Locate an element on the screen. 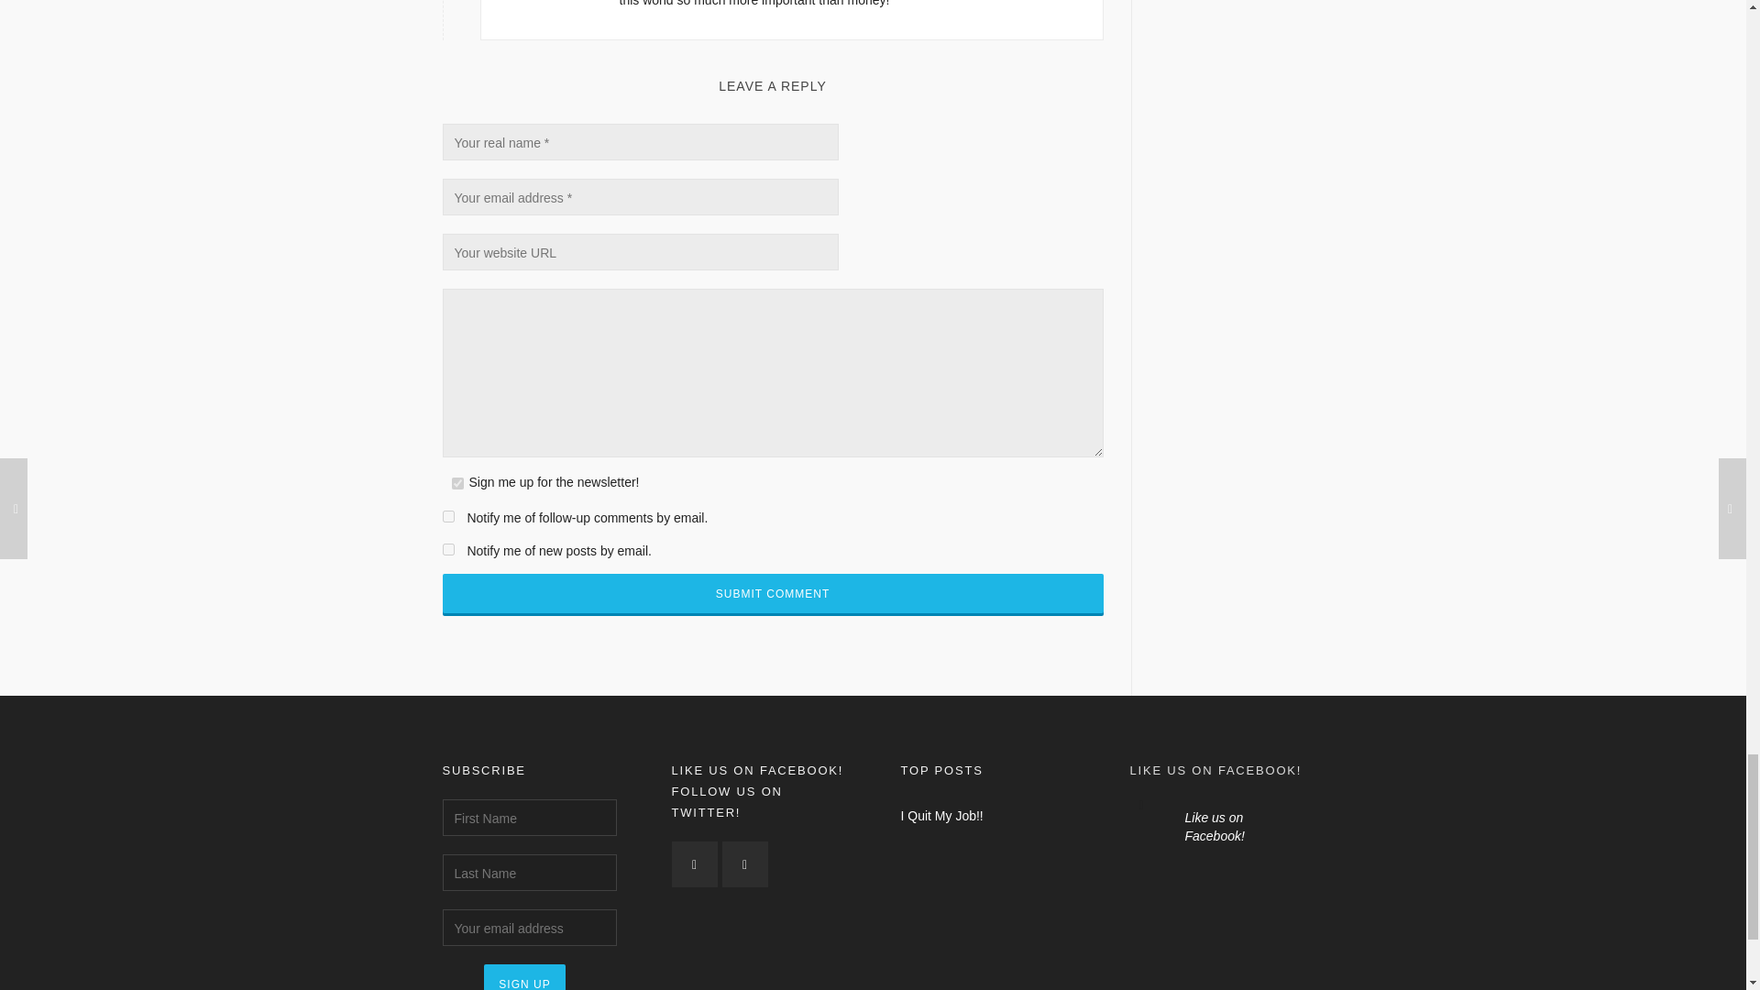  subscribe is located at coordinates (447, 548).